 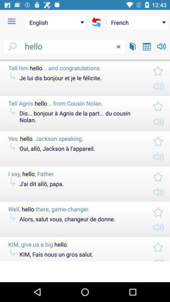 What do you see at coordinates (81, 184) in the screenshot?
I see `scroll to the j ai dit` at bounding box center [81, 184].